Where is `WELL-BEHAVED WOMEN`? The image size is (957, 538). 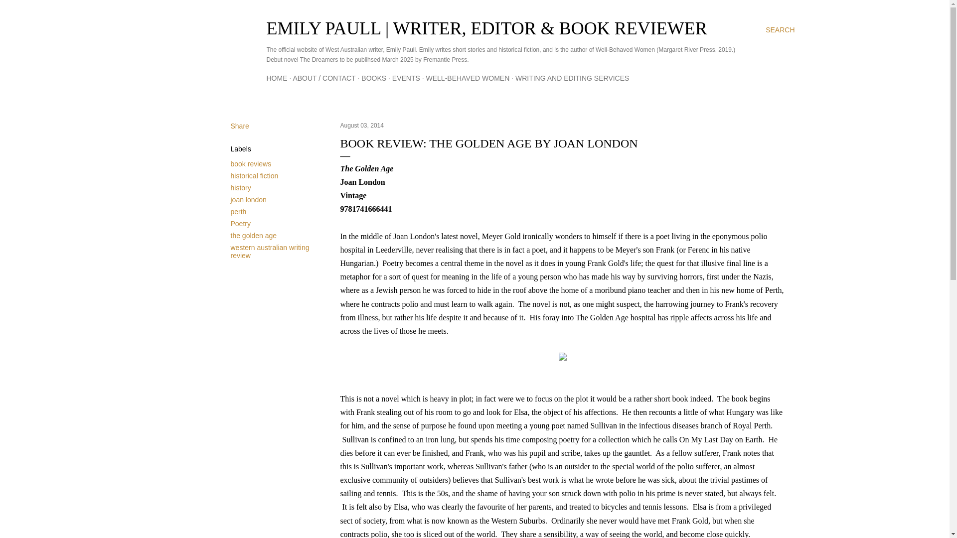
WELL-BEHAVED WOMEN is located at coordinates (468, 78).